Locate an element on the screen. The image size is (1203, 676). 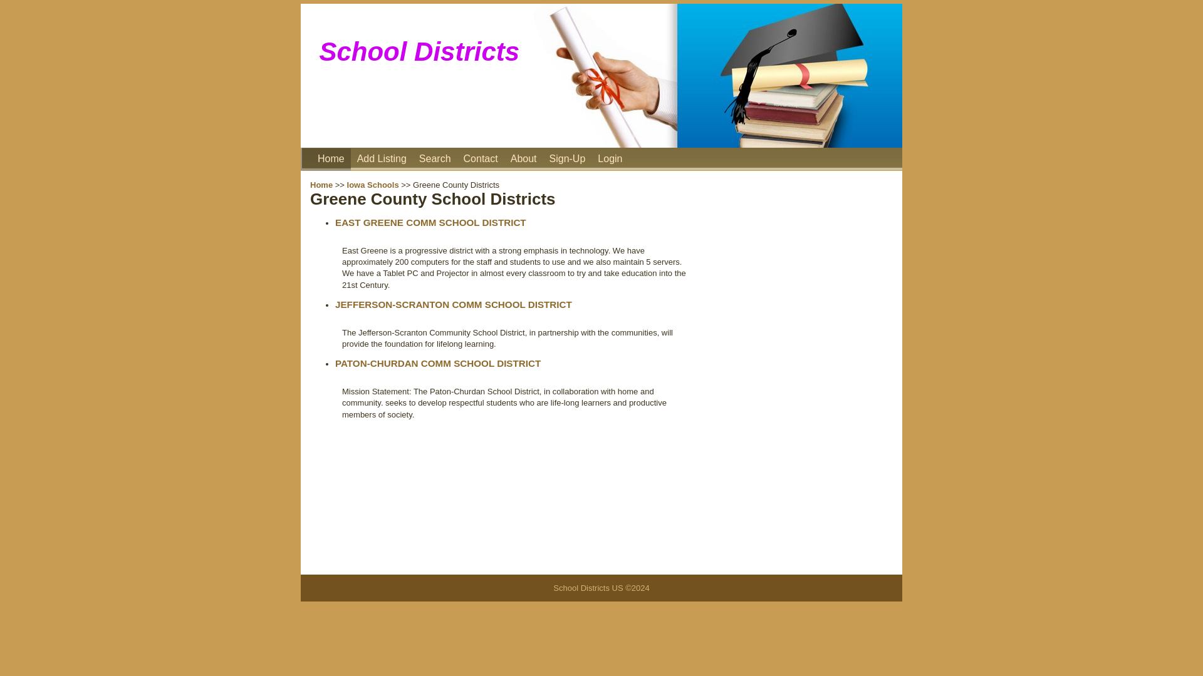
Log In is located at coordinates (610, 159).